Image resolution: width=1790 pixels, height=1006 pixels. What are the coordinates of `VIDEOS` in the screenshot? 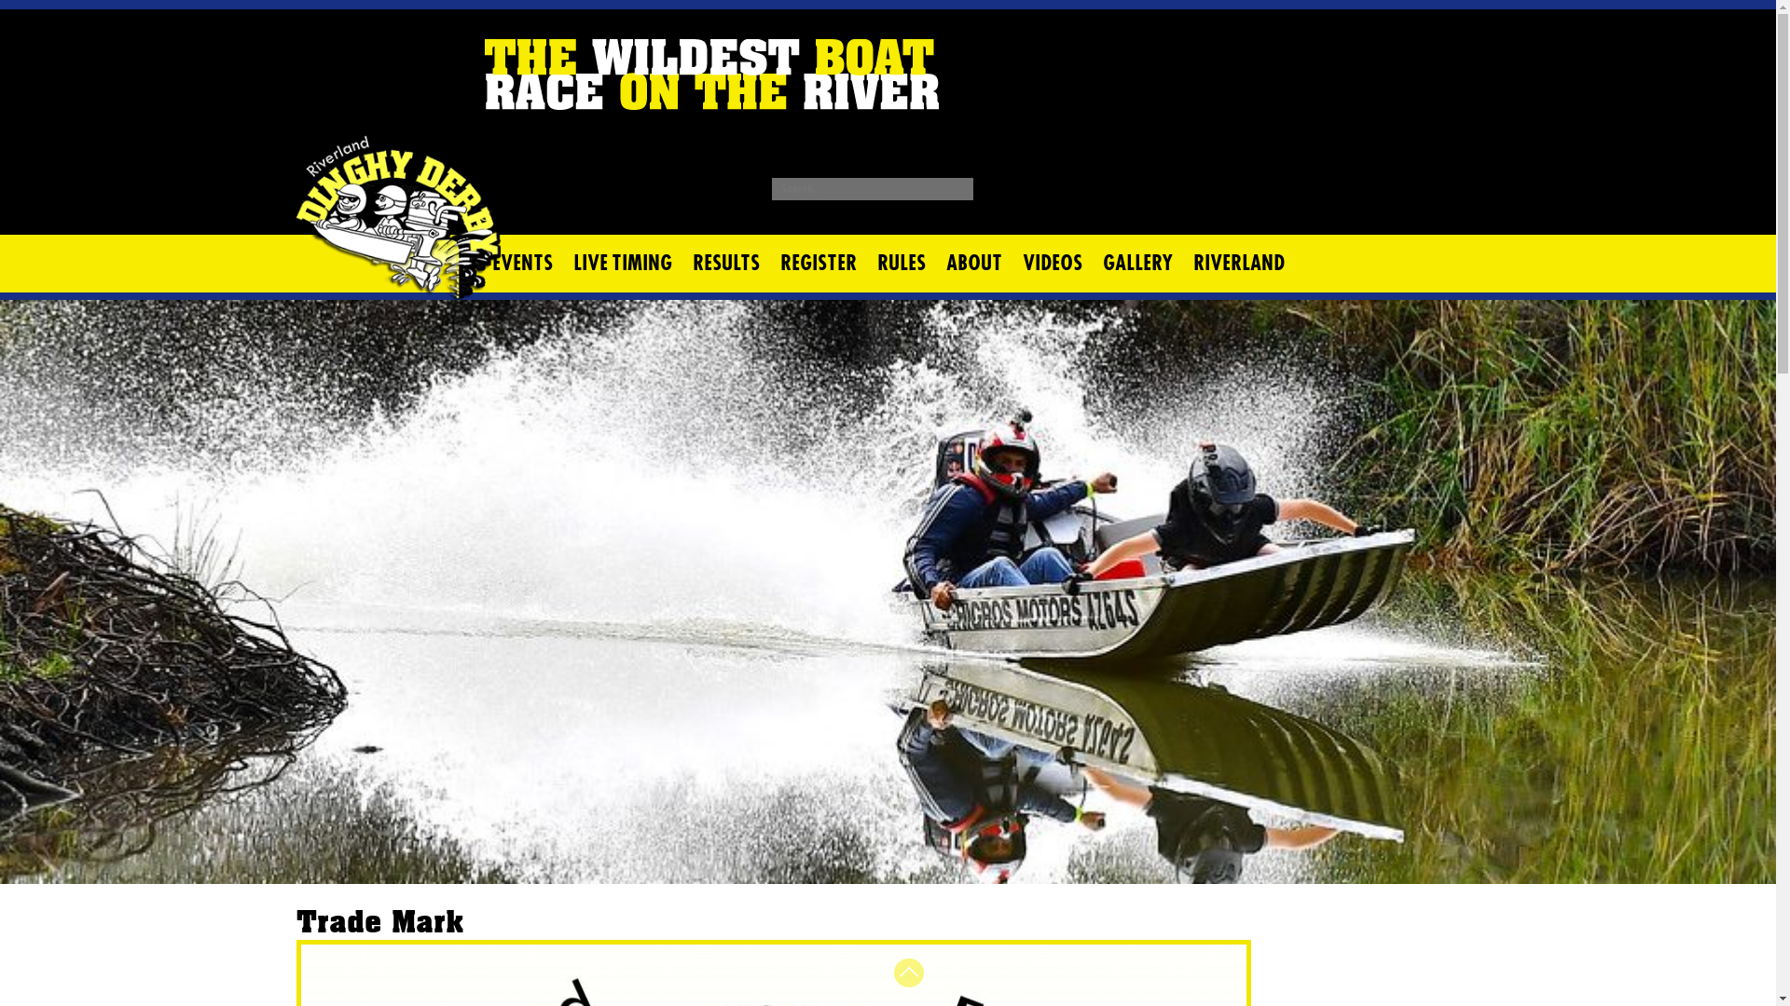 It's located at (1053, 264).